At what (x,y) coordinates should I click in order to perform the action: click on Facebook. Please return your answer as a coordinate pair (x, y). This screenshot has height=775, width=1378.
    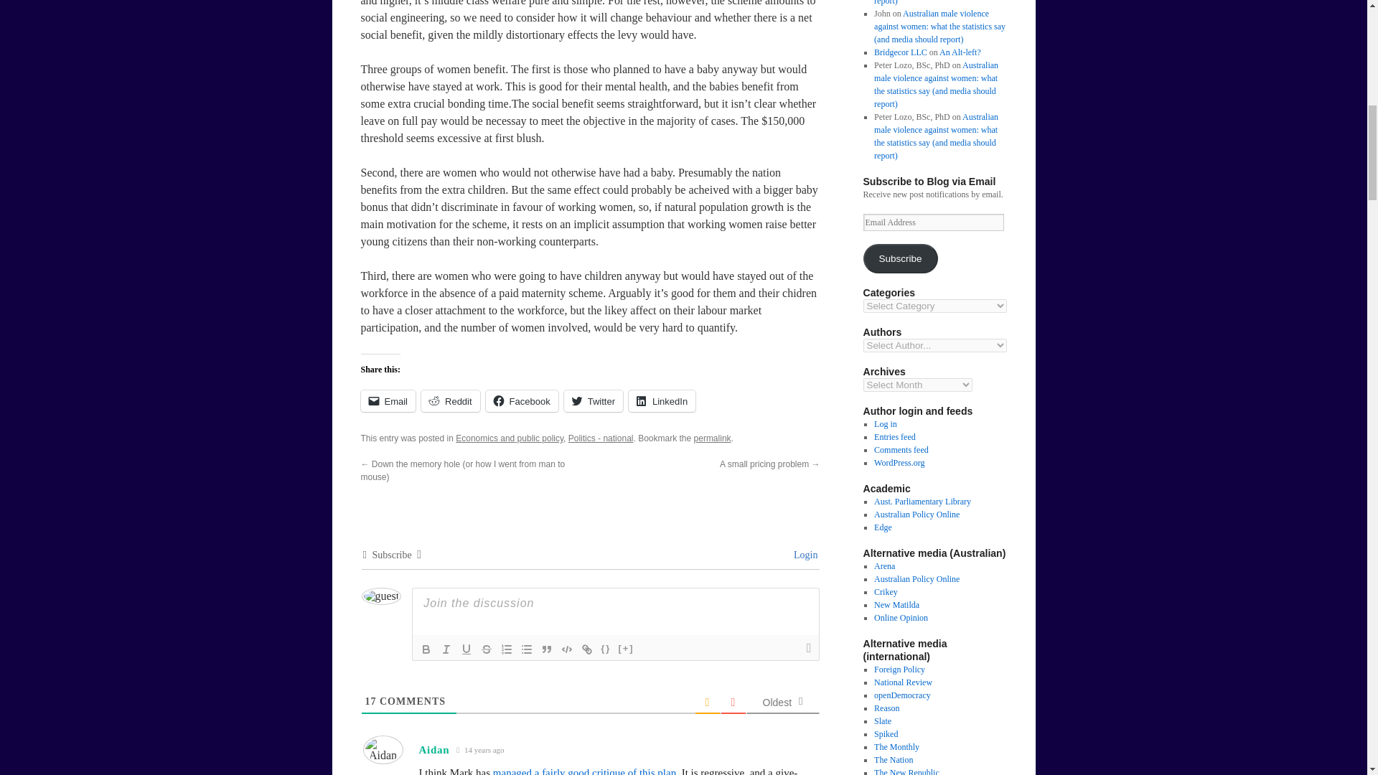
    Looking at the image, I should click on (522, 400).